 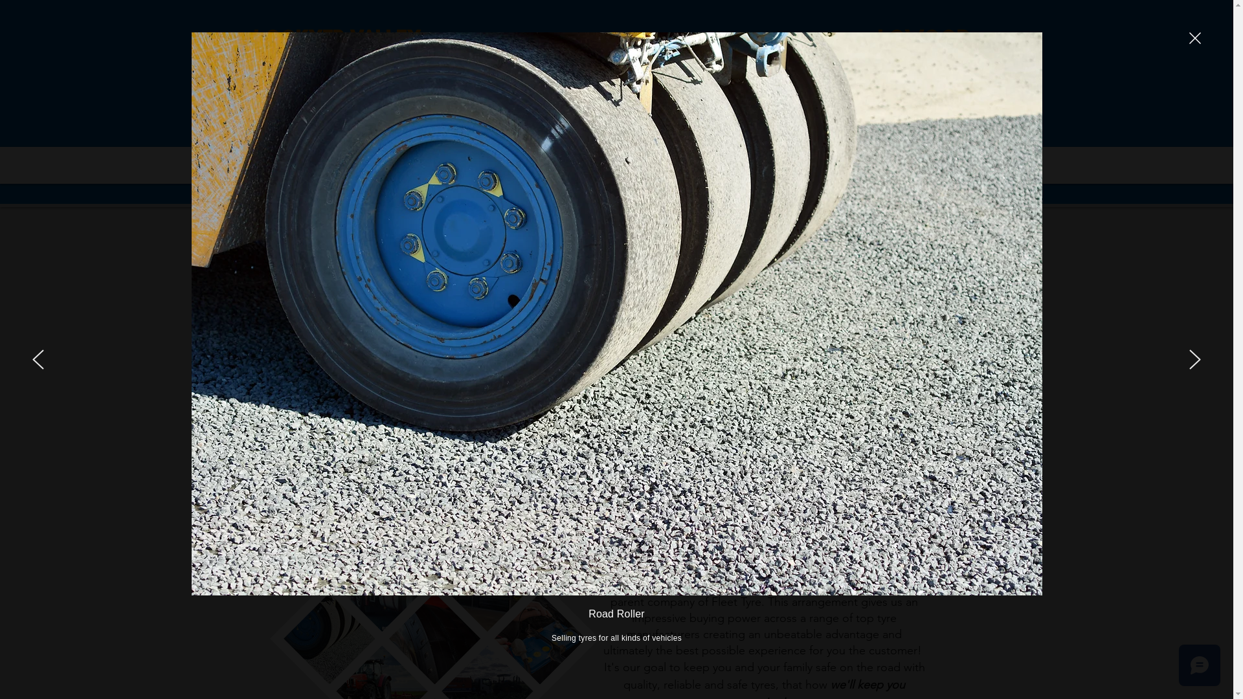 I want to click on CONTACT US, so click(x=969, y=164).